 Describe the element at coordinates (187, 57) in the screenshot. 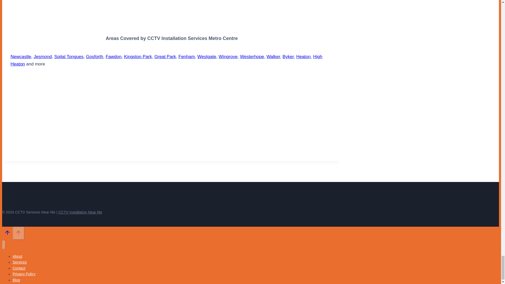

I see `Fenham` at that location.